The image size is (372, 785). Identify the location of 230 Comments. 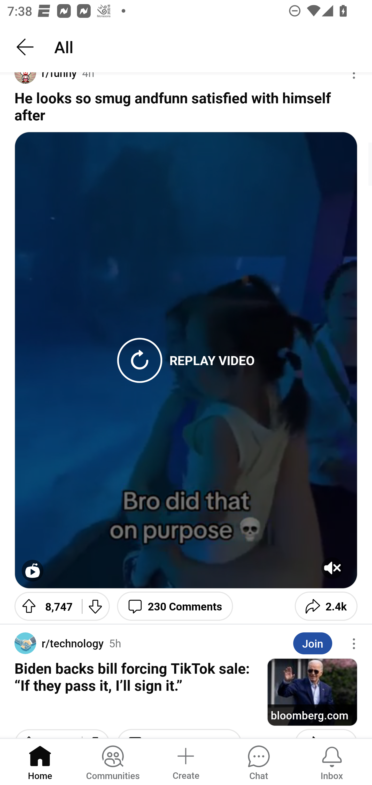
(175, 606).